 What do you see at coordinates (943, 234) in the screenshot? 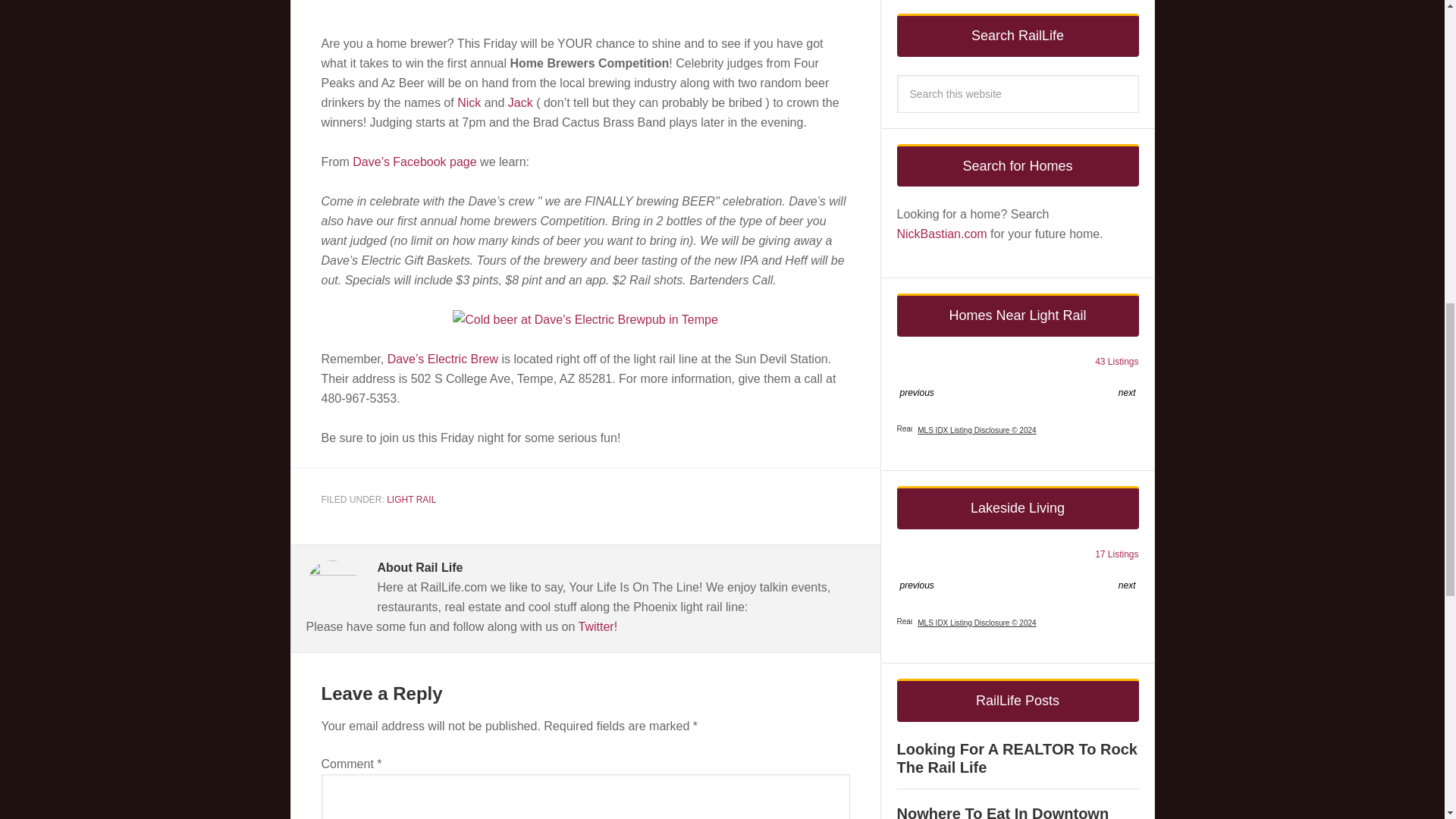
I see `NickBastian.com` at bounding box center [943, 234].